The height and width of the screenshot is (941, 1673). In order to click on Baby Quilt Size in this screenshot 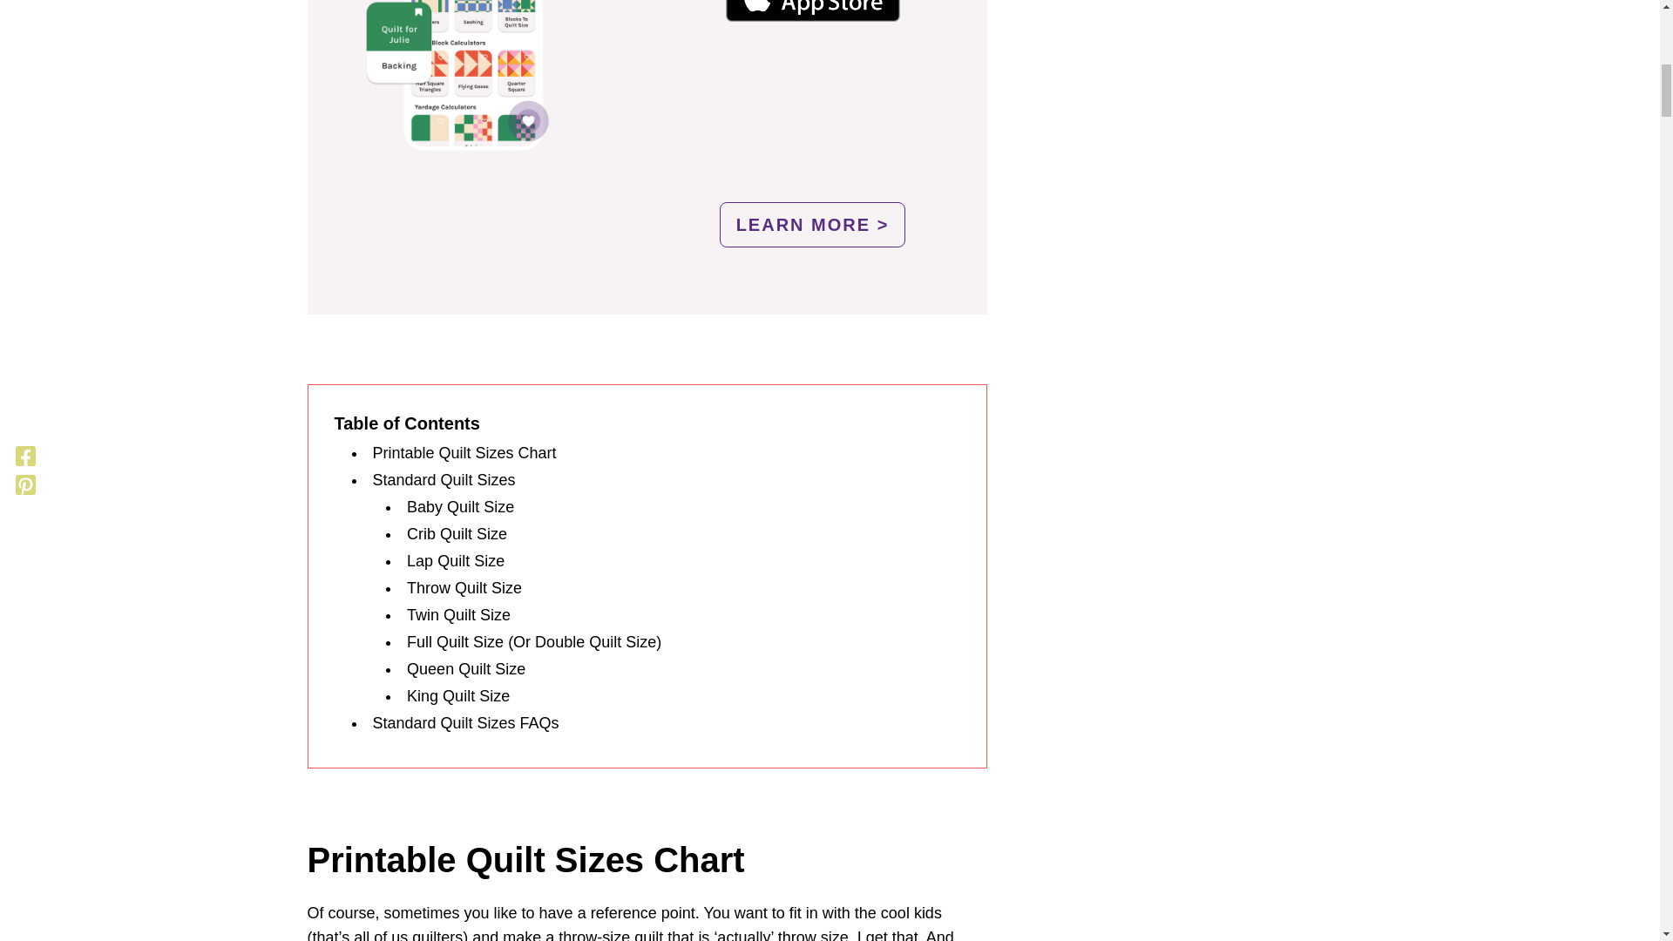, I will do `click(460, 507)`.